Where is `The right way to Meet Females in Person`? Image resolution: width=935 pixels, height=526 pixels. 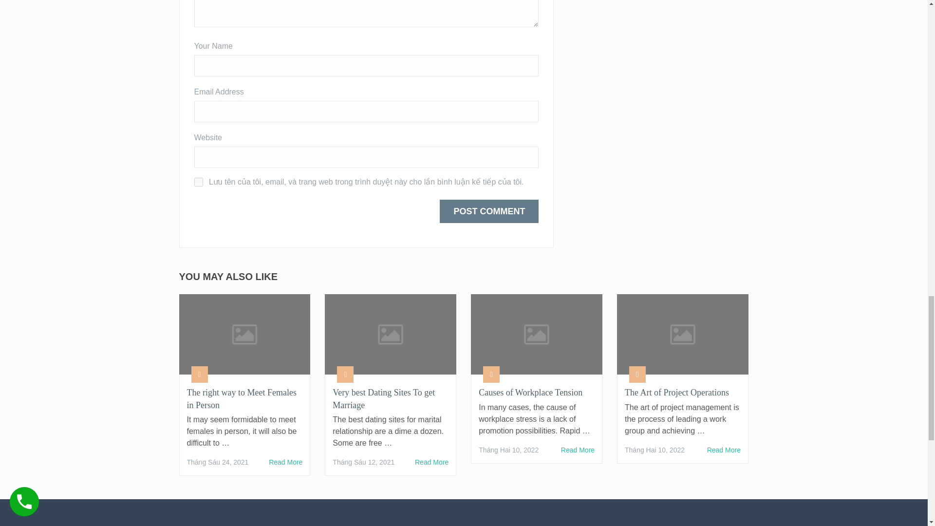 The right way to Meet Females in Person is located at coordinates (285, 462).